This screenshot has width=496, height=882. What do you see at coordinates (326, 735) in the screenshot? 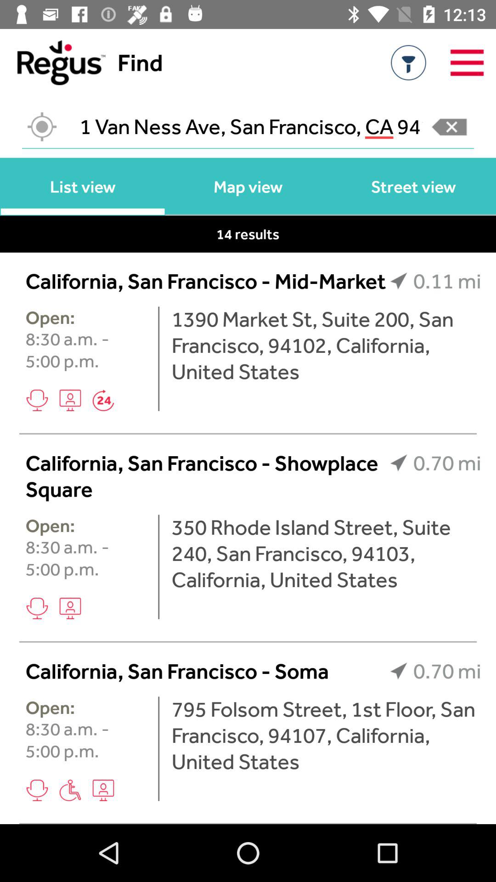
I see `select the 795 folsom street` at bounding box center [326, 735].